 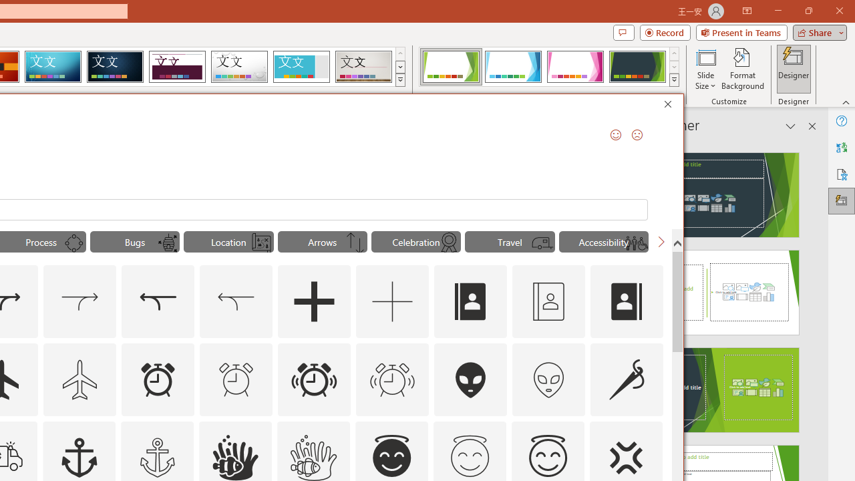 I want to click on AutomationID: Icons_Acquisition_RTL, so click(x=158, y=302).